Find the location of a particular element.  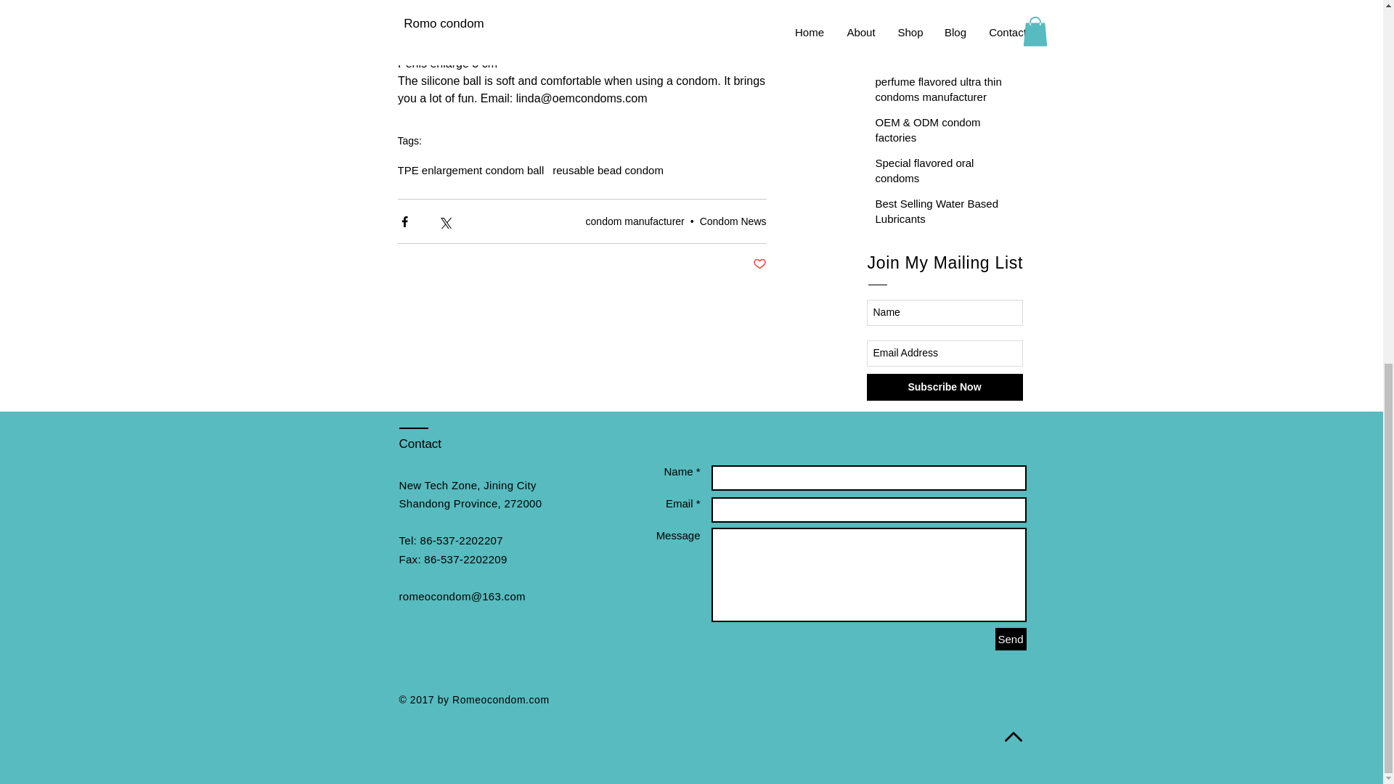

condom manufacturer is located at coordinates (635, 221).